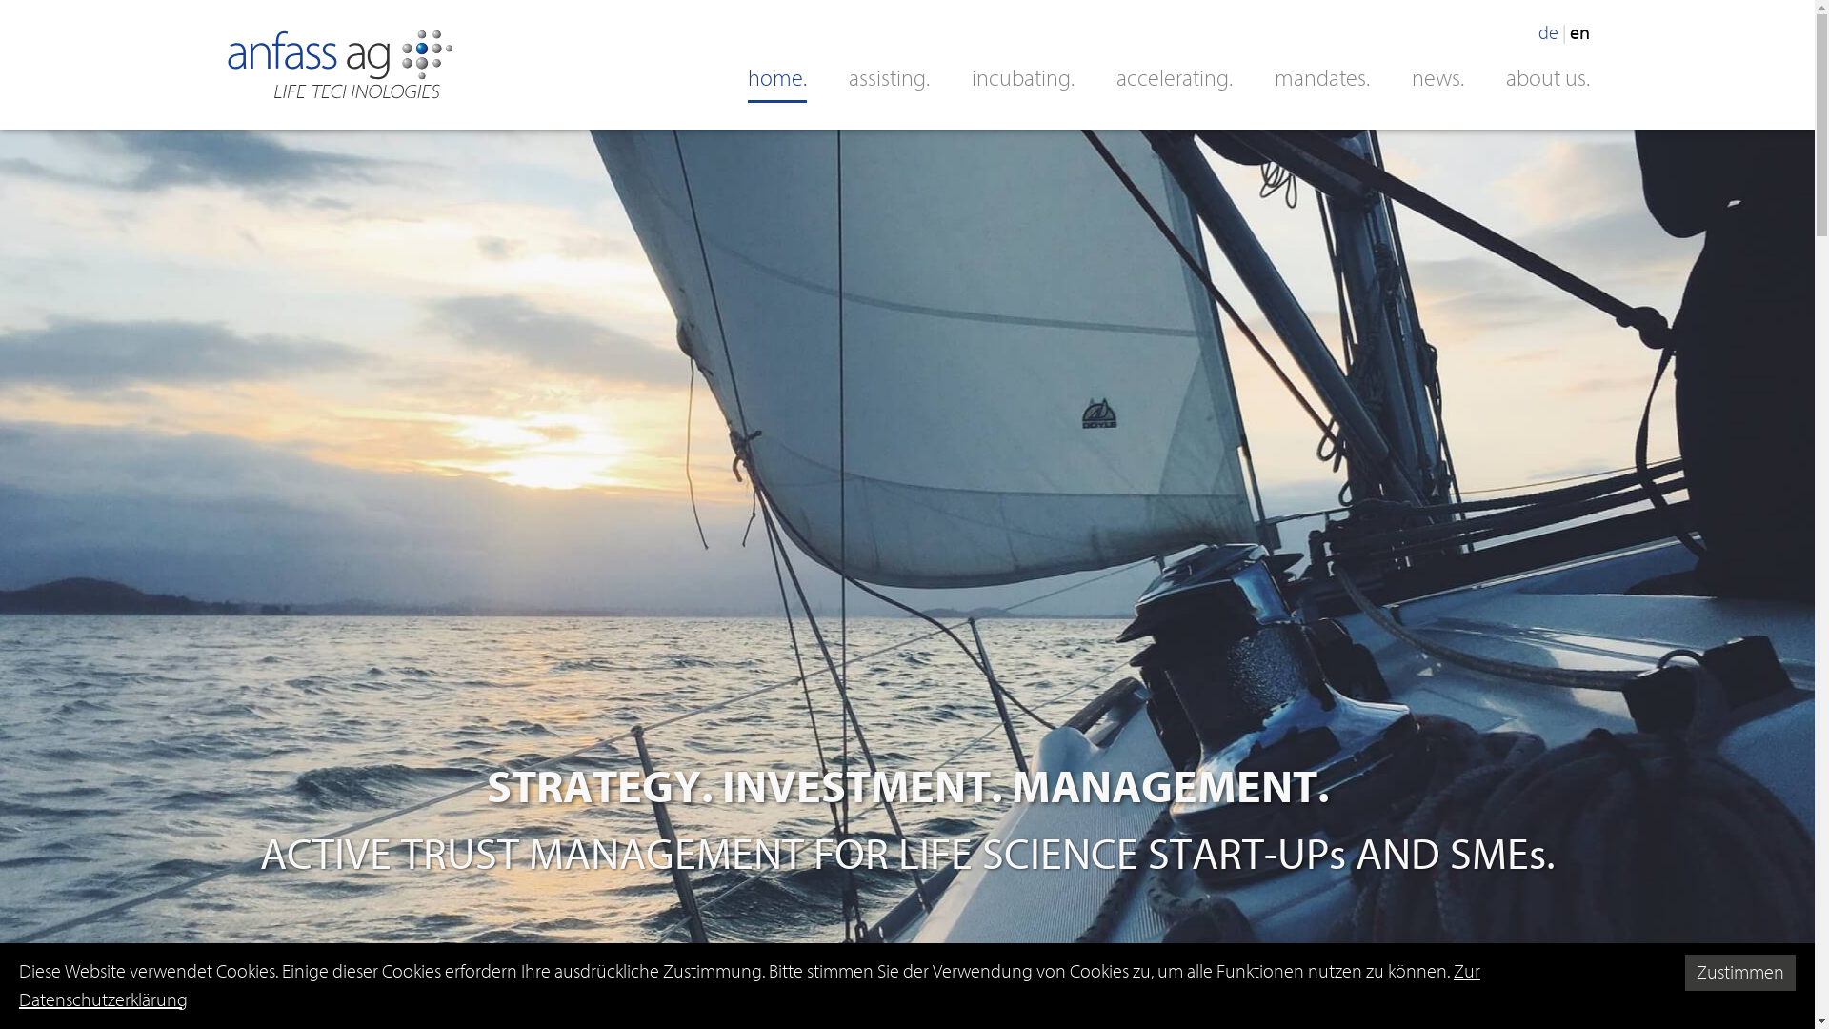 Image resolution: width=1829 pixels, height=1029 pixels. Describe the element at coordinates (1438, 78) in the screenshot. I see `news.` at that location.